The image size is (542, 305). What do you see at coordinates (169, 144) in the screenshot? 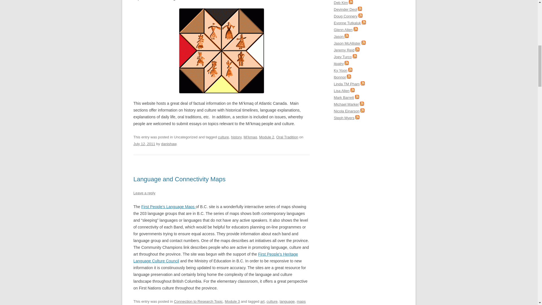
I see `danishaw` at bounding box center [169, 144].